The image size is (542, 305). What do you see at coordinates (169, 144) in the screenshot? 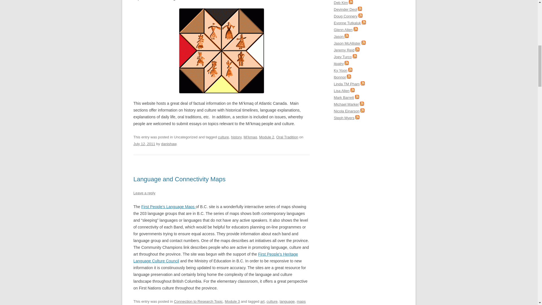
I see `danishaw` at bounding box center [169, 144].